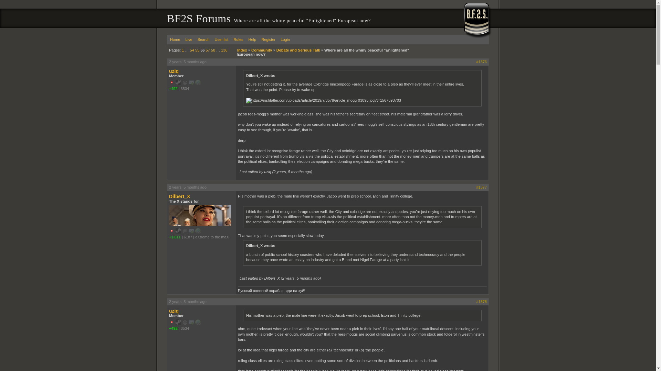 This screenshot has width=661, height=371. What do you see at coordinates (224, 50) in the screenshot?
I see `136` at bounding box center [224, 50].